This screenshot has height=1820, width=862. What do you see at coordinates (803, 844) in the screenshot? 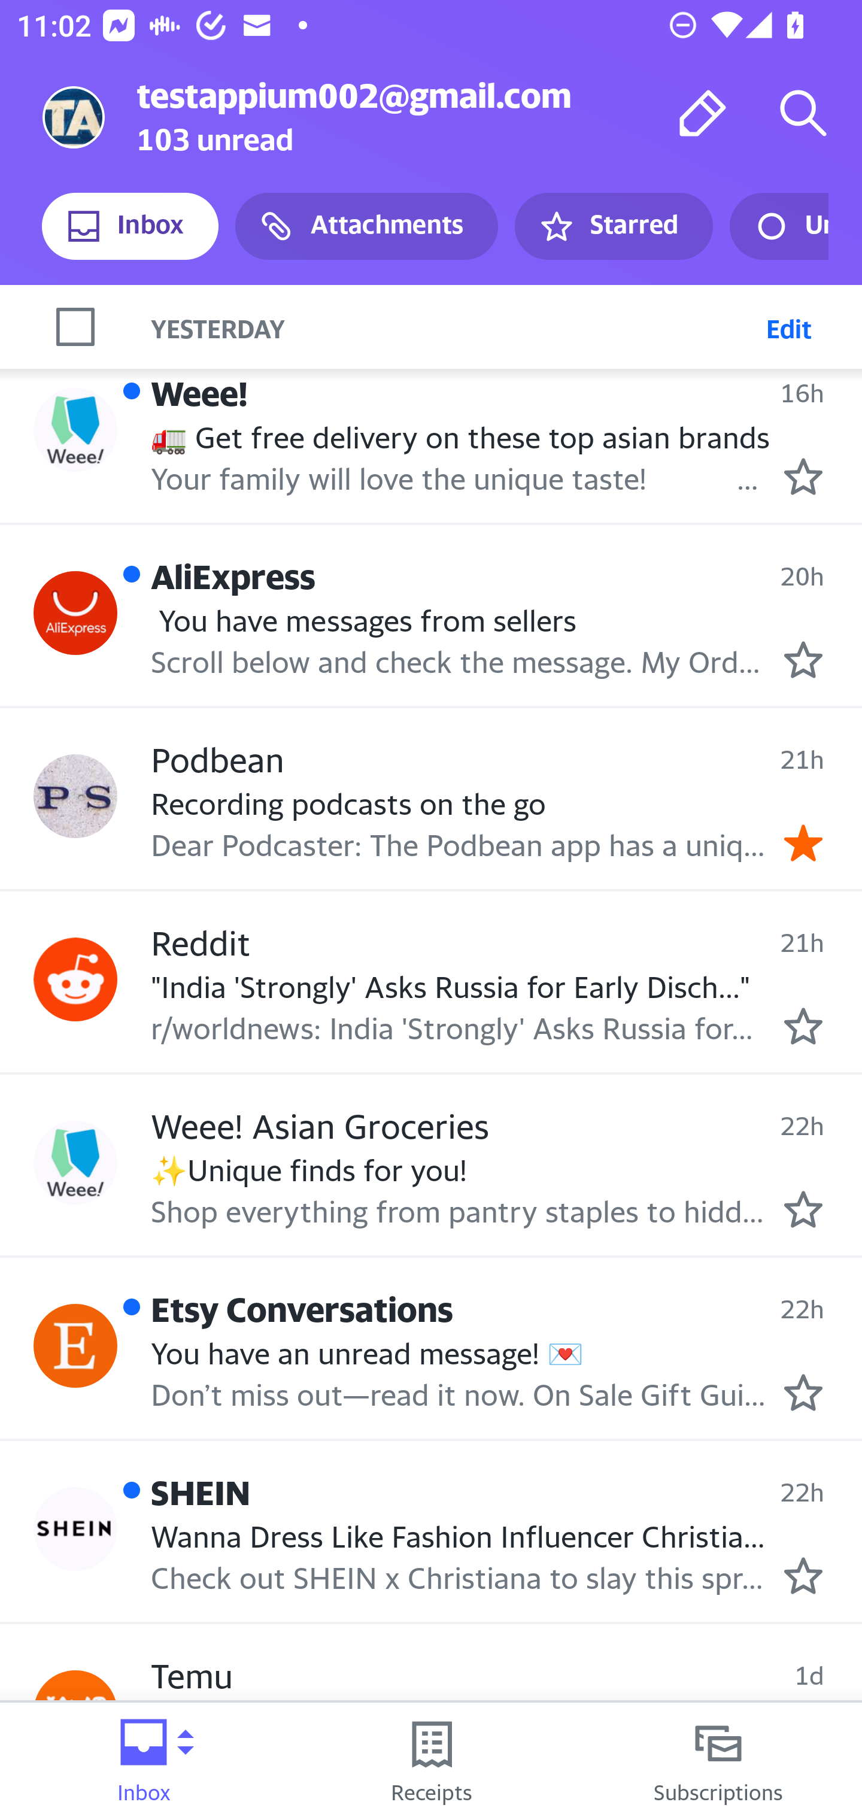
I see `Remove star.` at bounding box center [803, 844].